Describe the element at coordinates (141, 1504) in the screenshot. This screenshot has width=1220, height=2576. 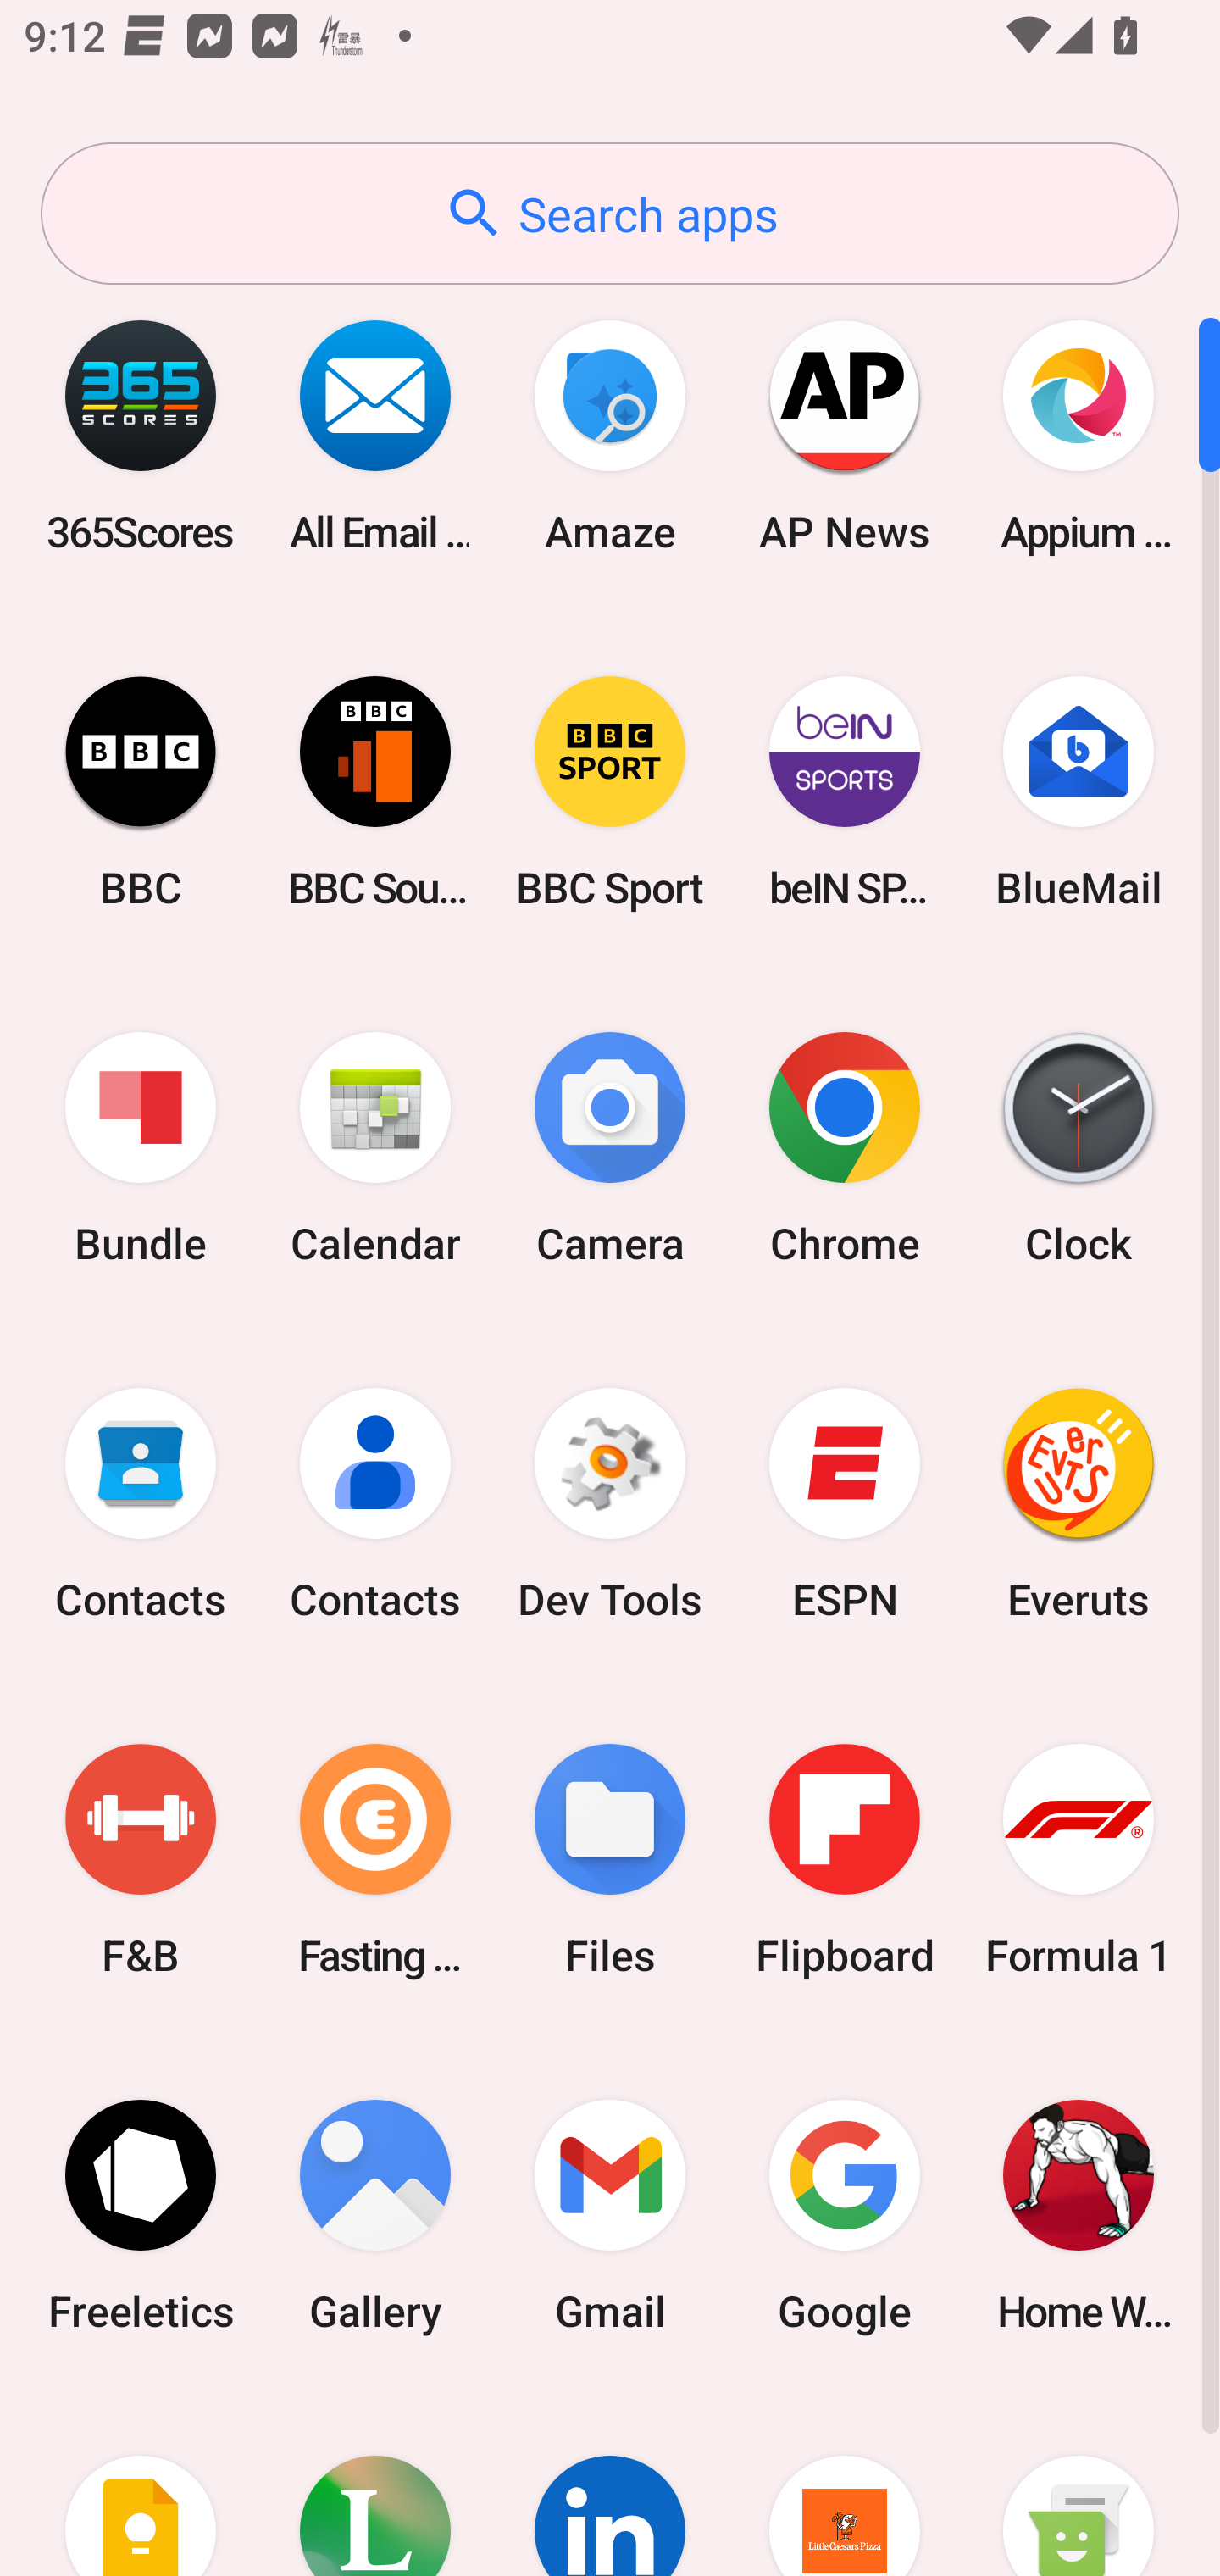
I see `Contacts` at that location.